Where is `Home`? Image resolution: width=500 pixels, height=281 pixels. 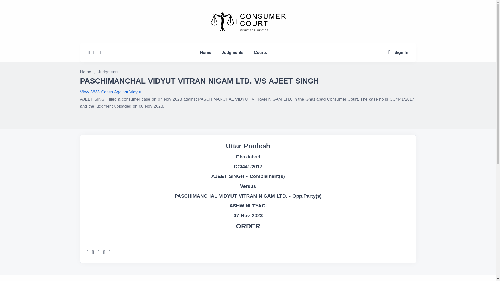 Home is located at coordinates (206, 52).